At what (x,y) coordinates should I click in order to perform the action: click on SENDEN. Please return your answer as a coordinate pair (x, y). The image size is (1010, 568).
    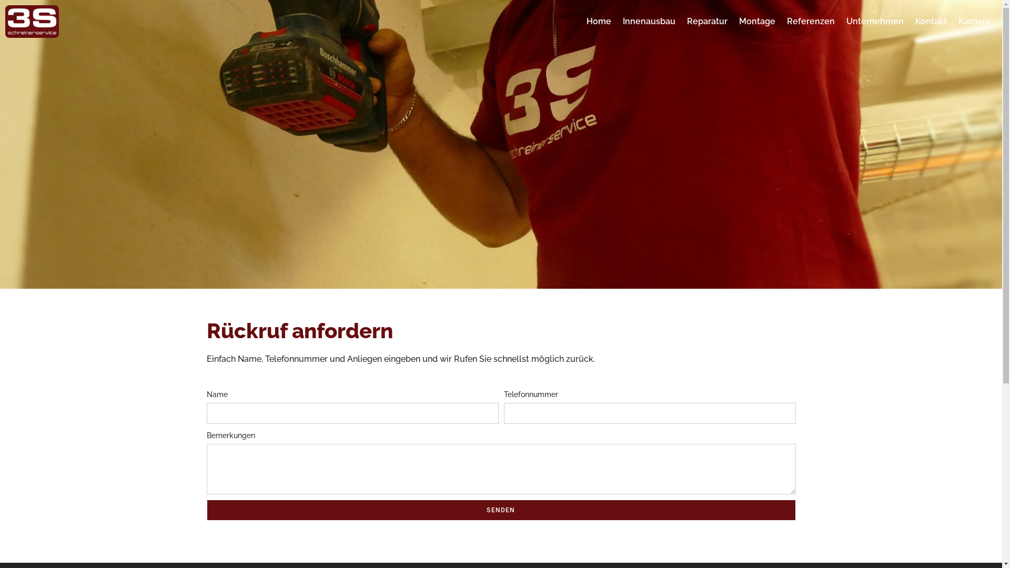
    Looking at the image, I should click on (501, 510).